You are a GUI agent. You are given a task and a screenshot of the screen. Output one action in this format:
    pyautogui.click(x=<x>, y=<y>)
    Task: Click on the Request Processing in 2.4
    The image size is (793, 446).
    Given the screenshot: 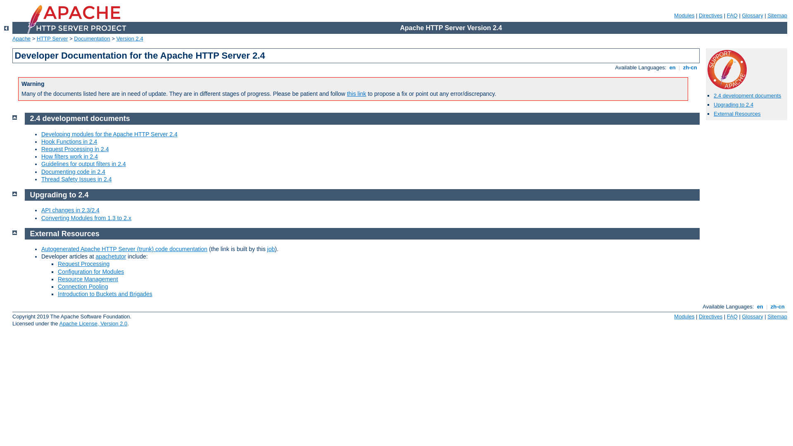 What is the action you would take?
    pyautogui.click(x=75, y=149)
    